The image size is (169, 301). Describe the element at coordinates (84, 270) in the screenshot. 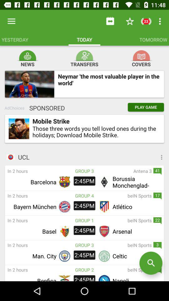

I see `press icon next to the bein sports` at that location.